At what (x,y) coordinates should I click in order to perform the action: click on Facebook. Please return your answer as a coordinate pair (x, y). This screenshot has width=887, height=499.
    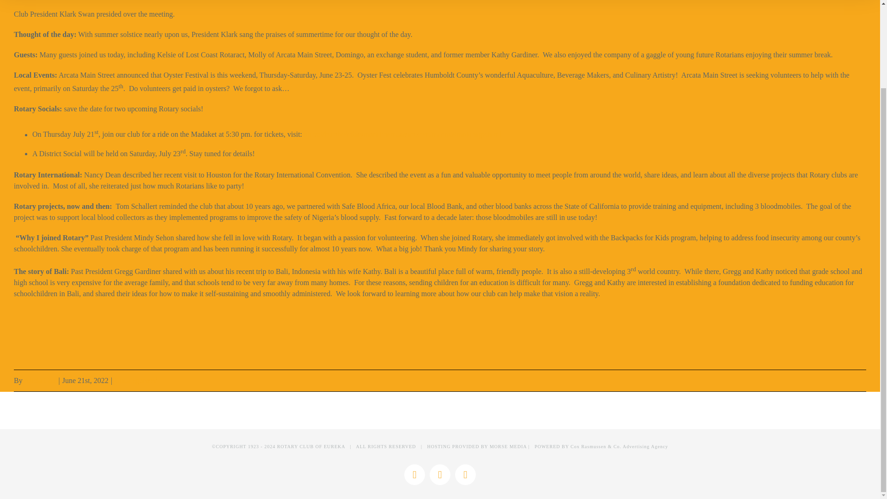
    Looking at the image, I should click on (414, 475).